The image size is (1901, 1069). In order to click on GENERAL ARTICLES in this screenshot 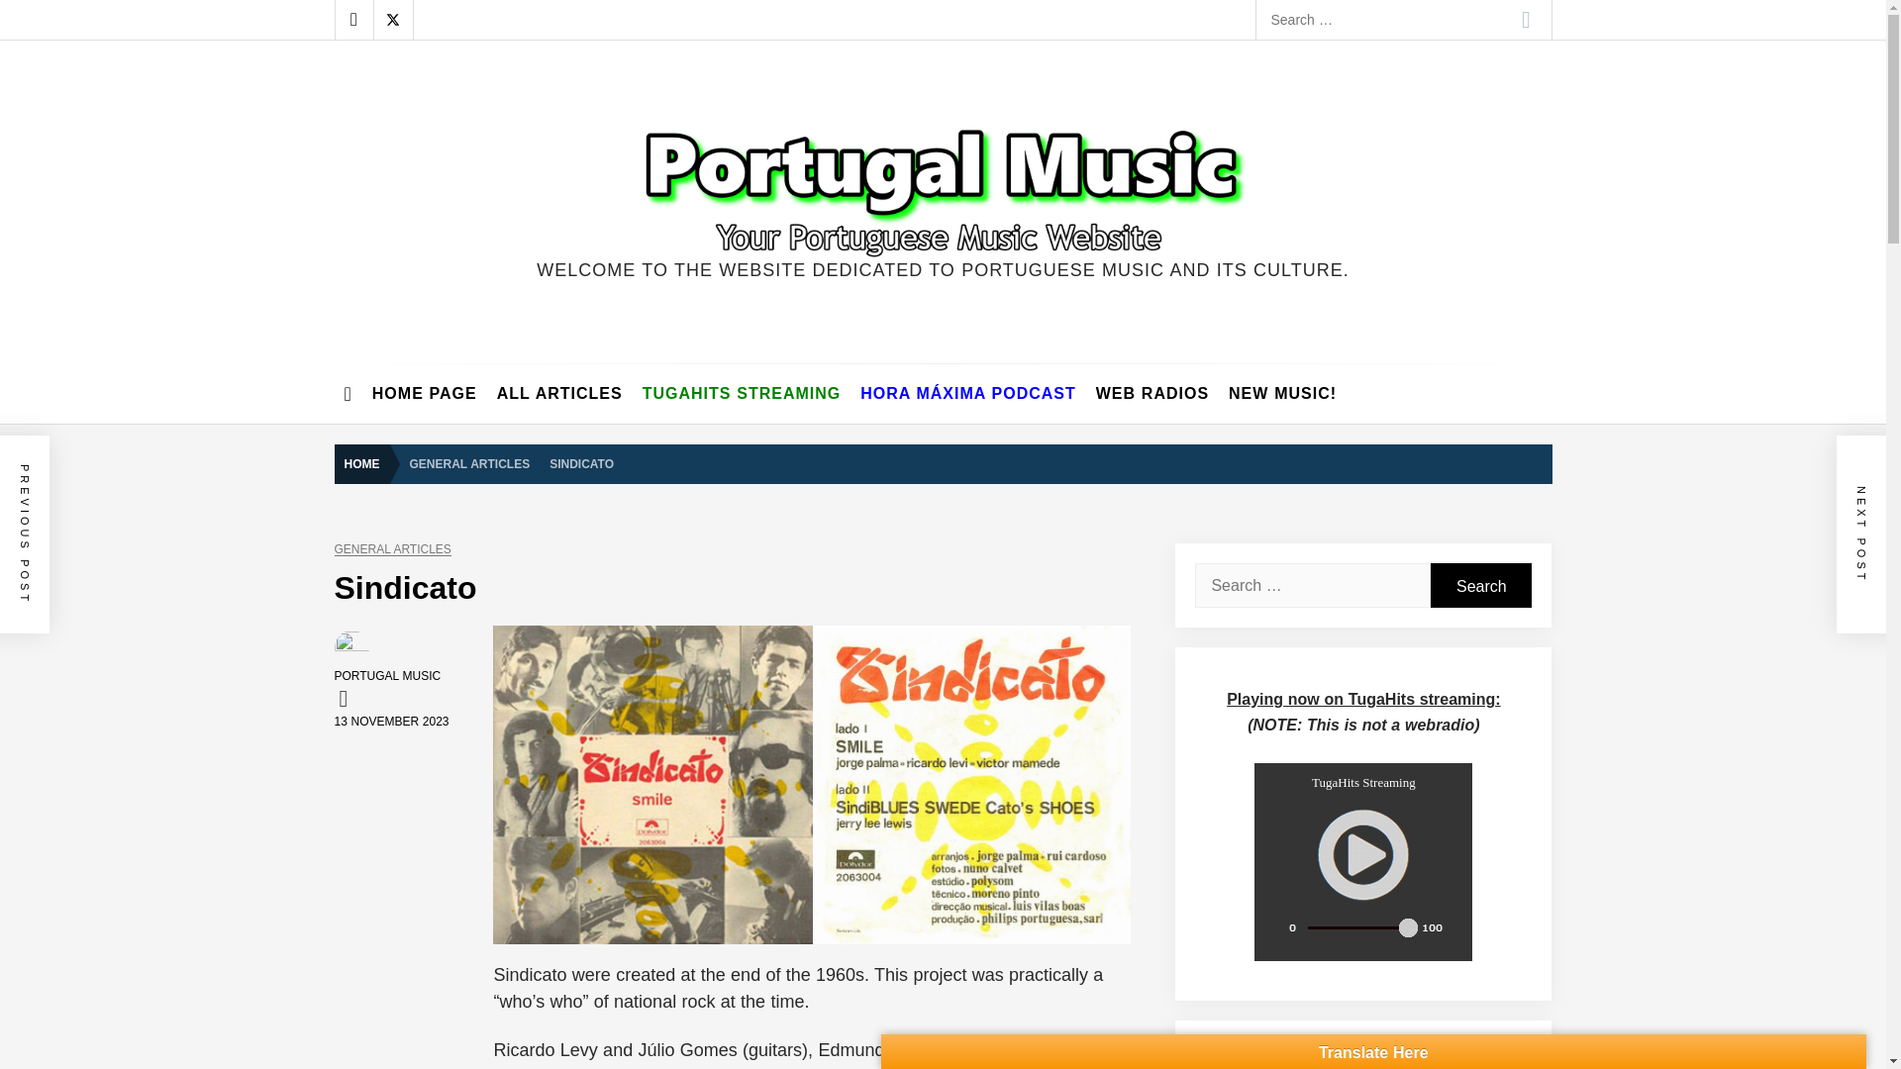, I will do `click(392, 548)`.